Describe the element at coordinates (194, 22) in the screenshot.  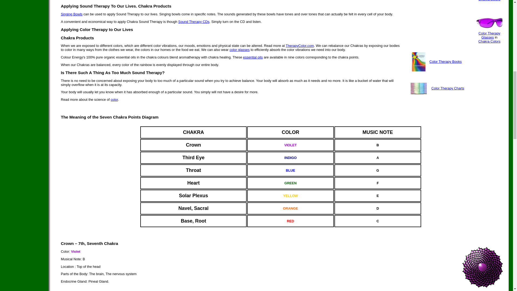
I see `Sound Therapy CDs` at that location.